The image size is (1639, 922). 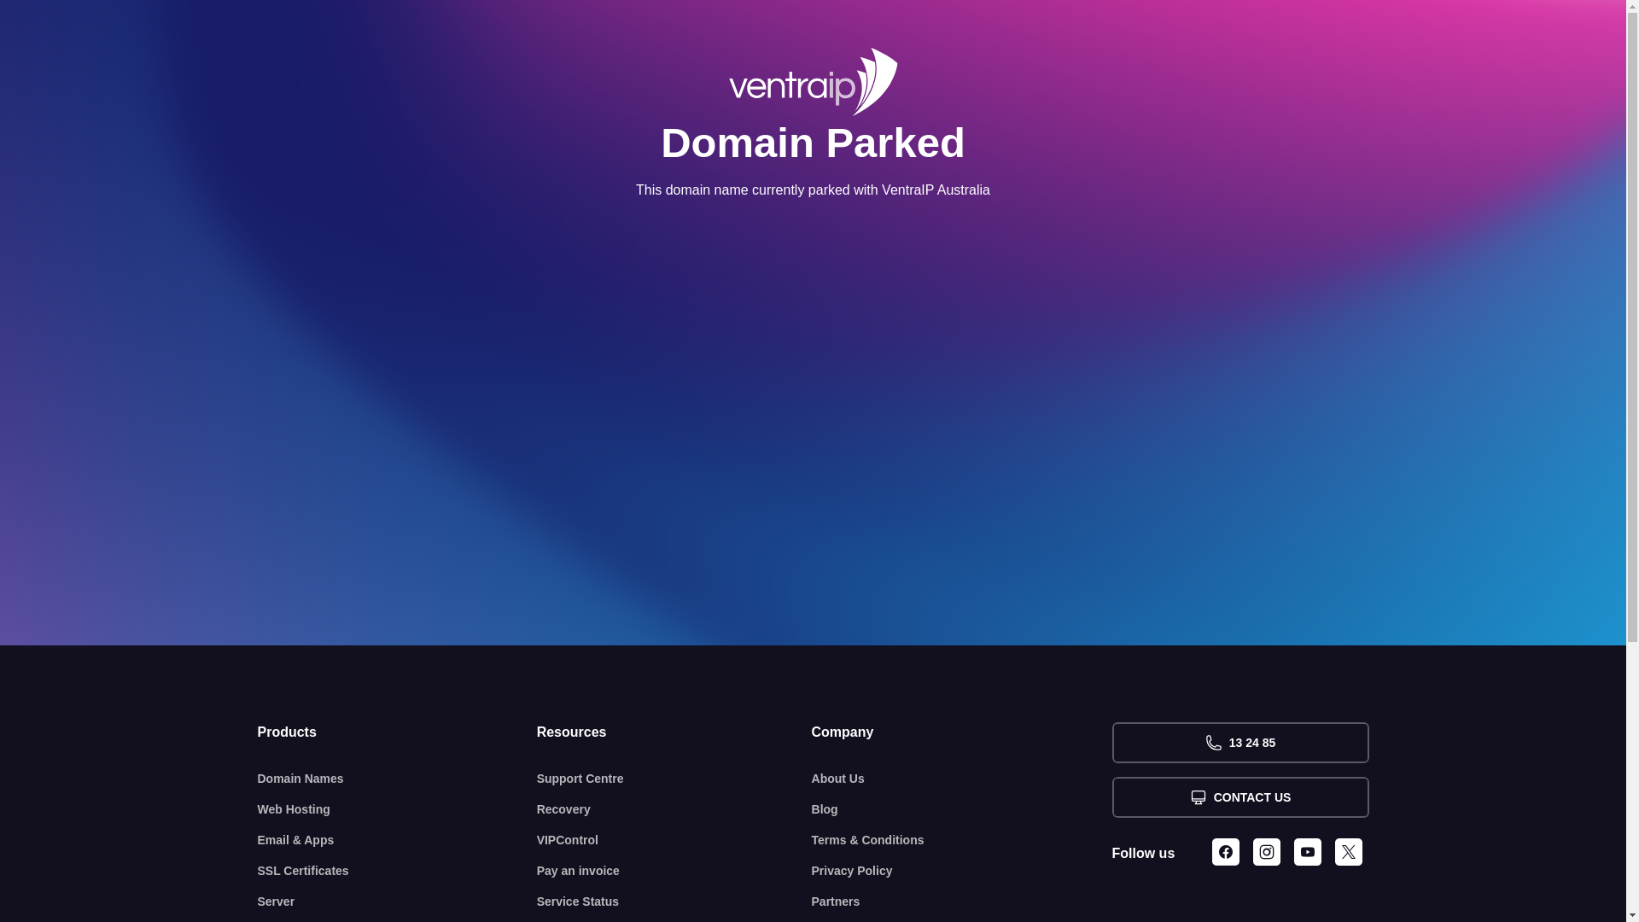 I want to click on SSL Certificates, so click(x=398, y=871).